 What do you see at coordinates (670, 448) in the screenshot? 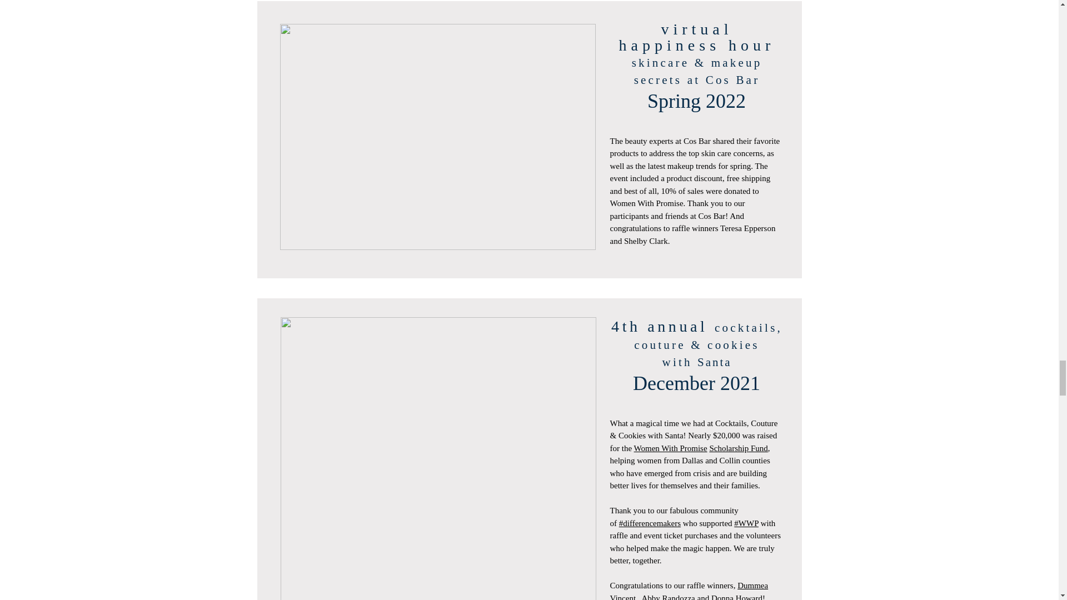
I see `Women With Promise` at bounding box center [670, 448].